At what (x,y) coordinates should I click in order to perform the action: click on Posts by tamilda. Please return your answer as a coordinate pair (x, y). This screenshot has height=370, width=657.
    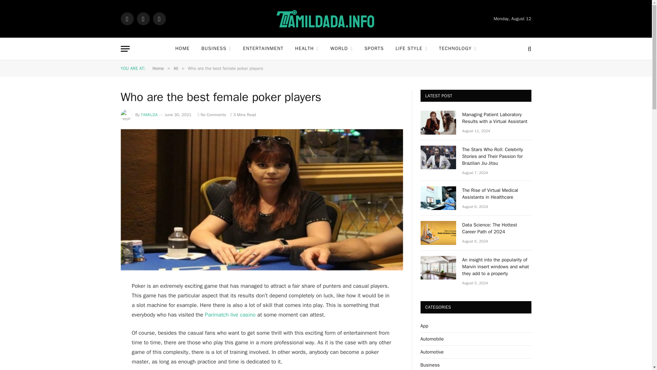
    Looking at the image, I should click on (150, 115).